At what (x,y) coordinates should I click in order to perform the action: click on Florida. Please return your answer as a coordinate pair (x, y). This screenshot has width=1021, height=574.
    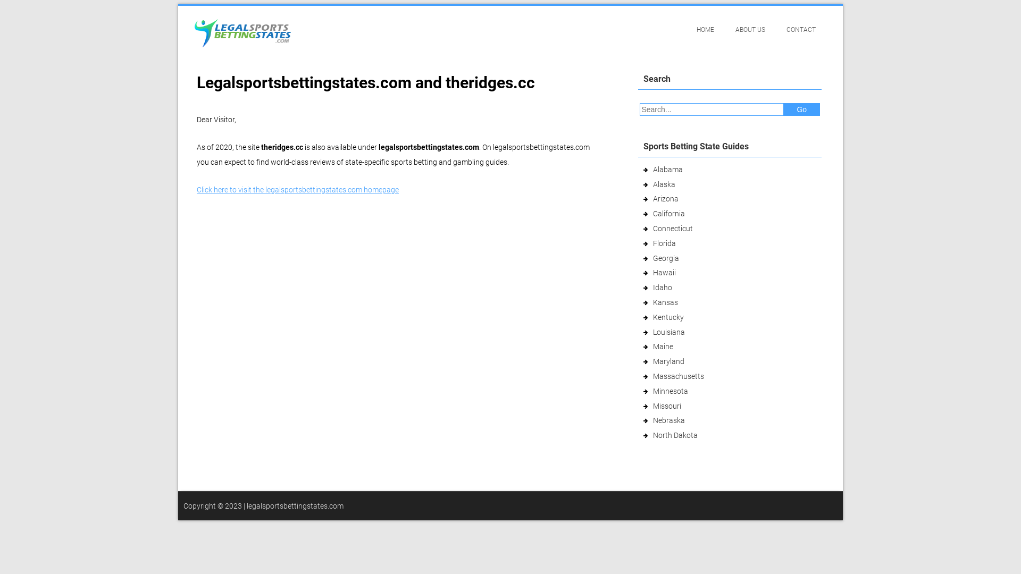
    Looking at the image, I should click on (665, 243).